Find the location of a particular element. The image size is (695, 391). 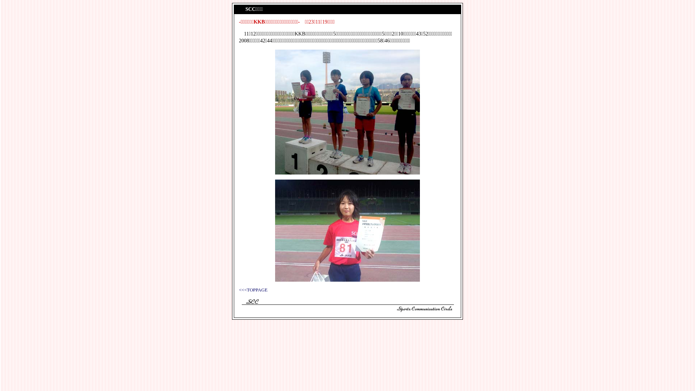

<<<TOPPAGE is located at coordinates (253, 290).